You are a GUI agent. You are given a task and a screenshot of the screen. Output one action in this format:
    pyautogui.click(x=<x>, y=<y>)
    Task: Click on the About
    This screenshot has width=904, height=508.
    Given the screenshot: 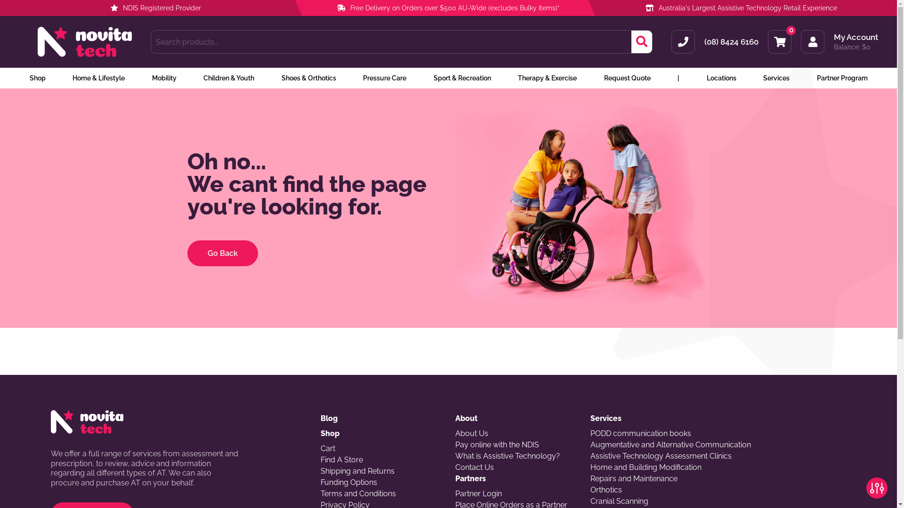 What is the action you would take?
    pyautogui.click(x=516, y=419)
    